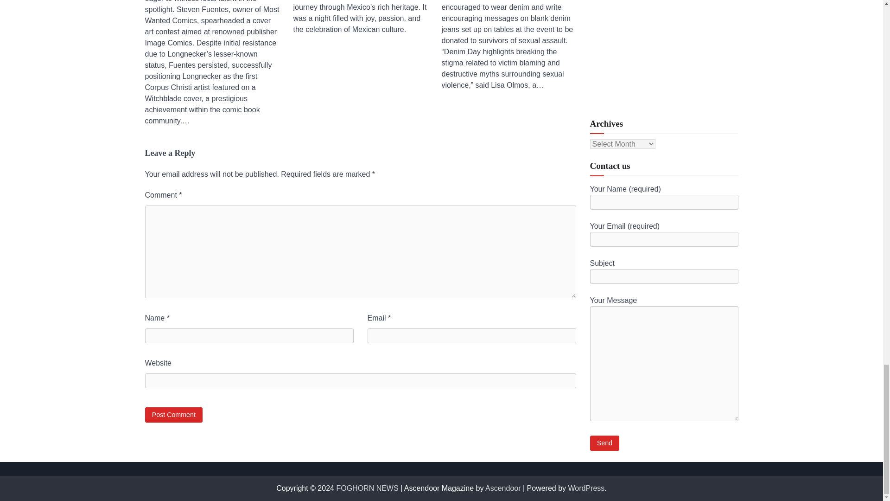  I want to click on Ascendoor, so click(502, 488).